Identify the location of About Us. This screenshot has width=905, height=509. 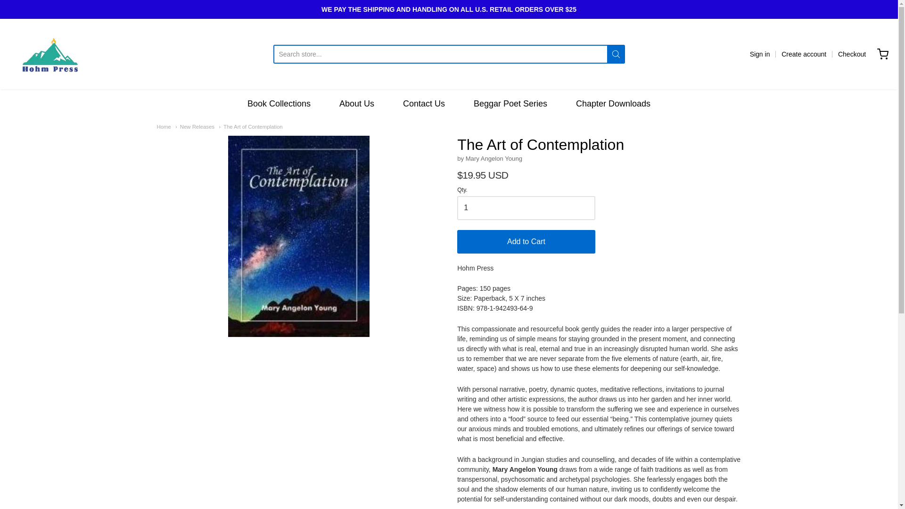
(357, 104).